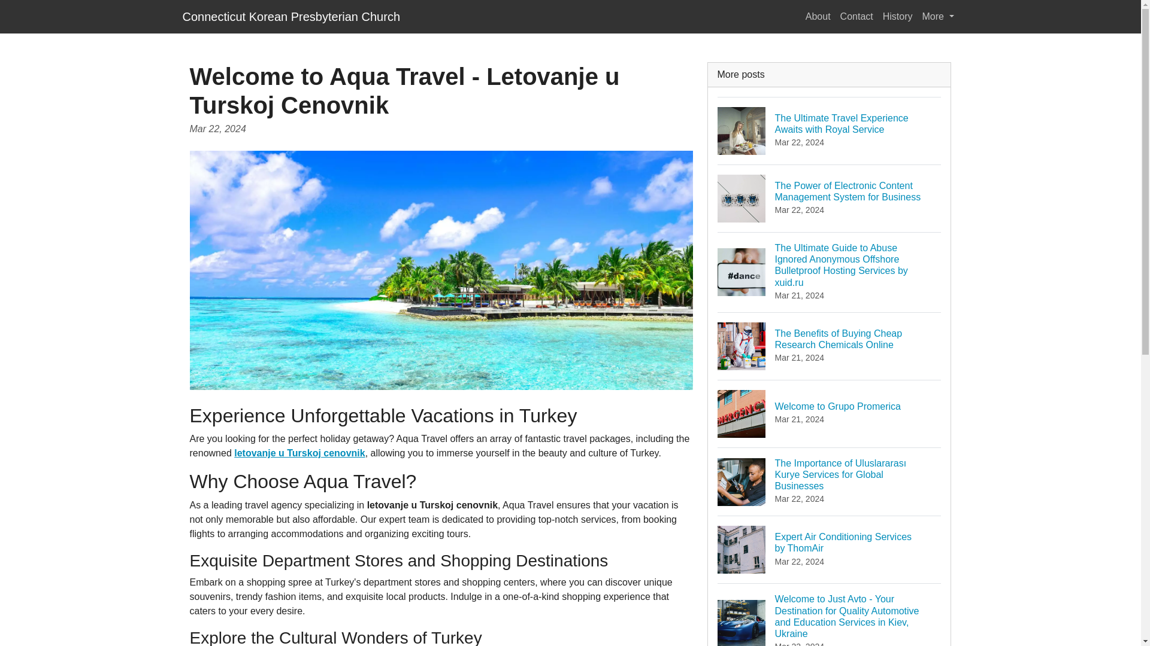  I want to click on About, so click(818, 16).